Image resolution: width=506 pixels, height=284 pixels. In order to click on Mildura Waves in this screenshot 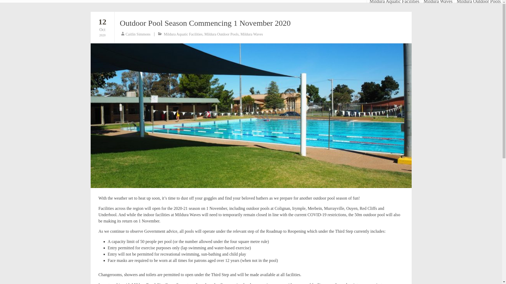, I will do `click(138, 34)`.